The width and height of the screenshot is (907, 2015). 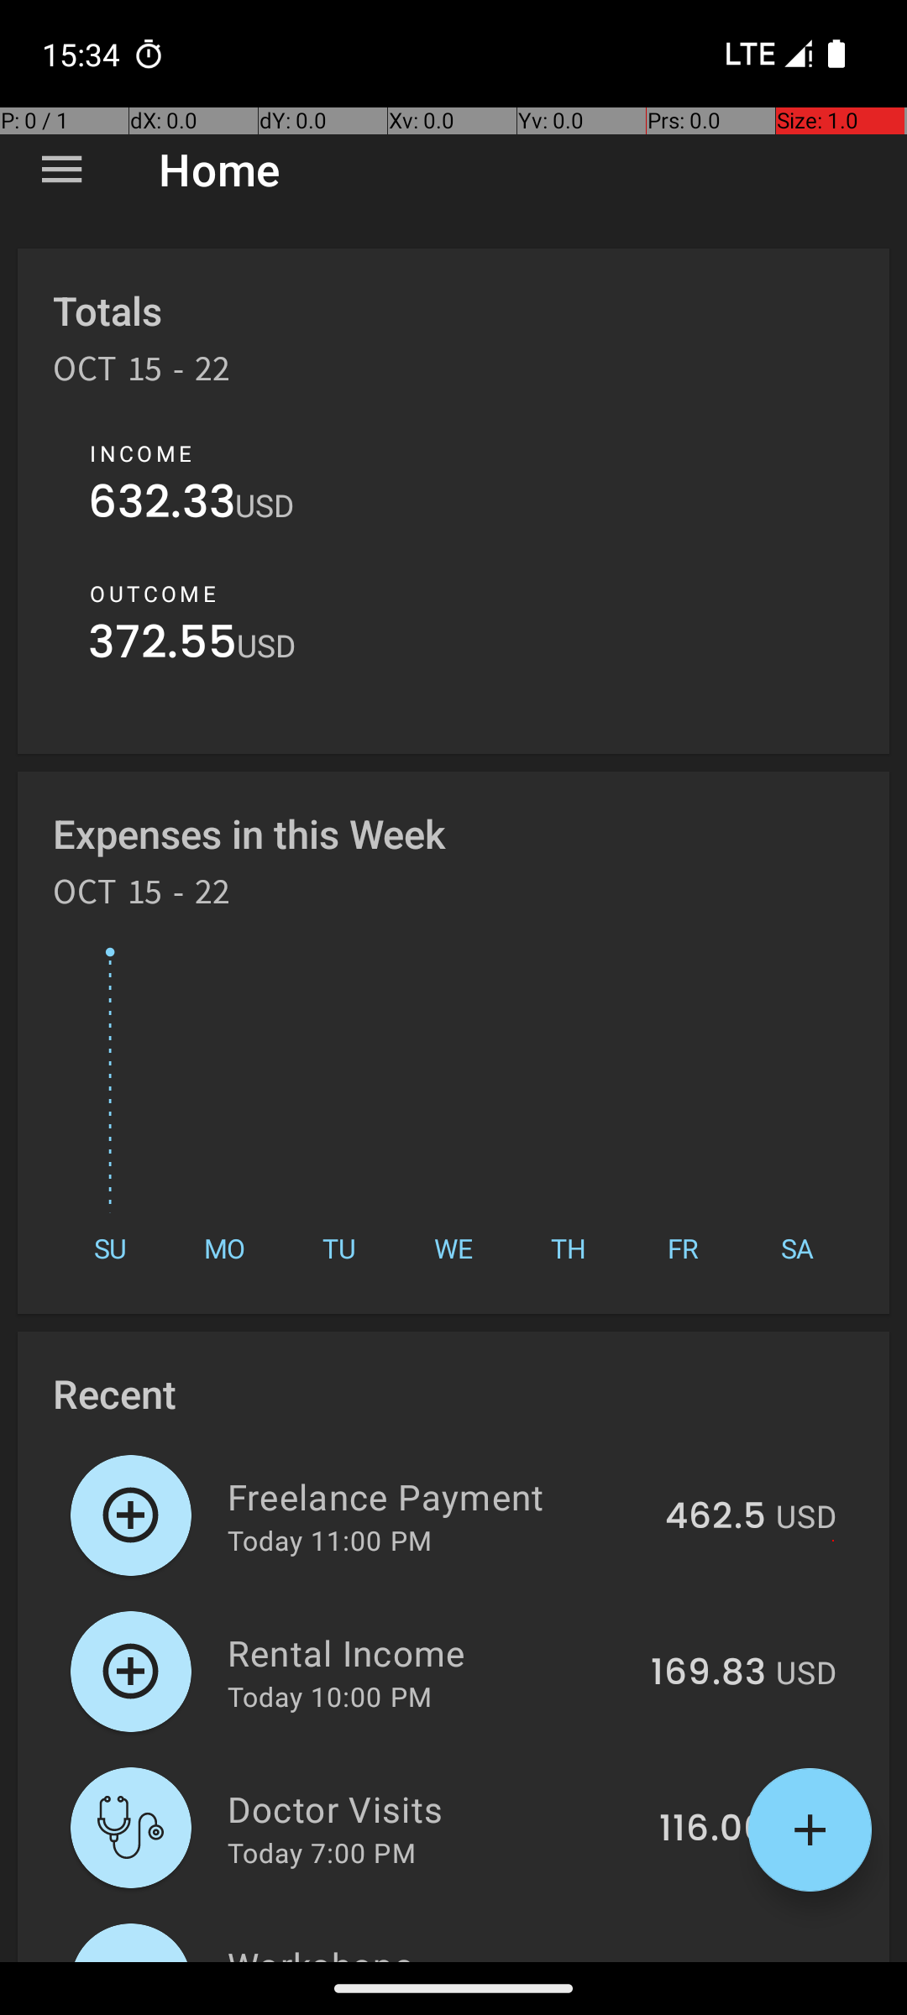 I want to click on Today 11:00 PM, so click(x=329, y=1540).